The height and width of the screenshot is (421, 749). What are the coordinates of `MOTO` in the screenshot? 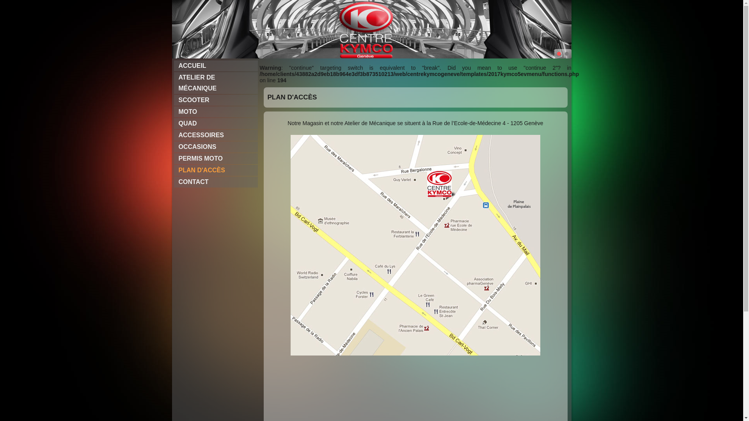 It's located at (216, 112).